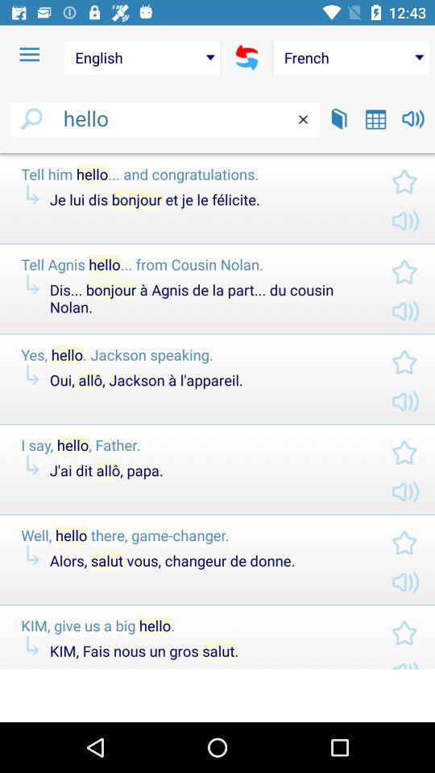  Describe the element at coordinates (246, 57) in the screenshot. I see `switch languages` at that location.